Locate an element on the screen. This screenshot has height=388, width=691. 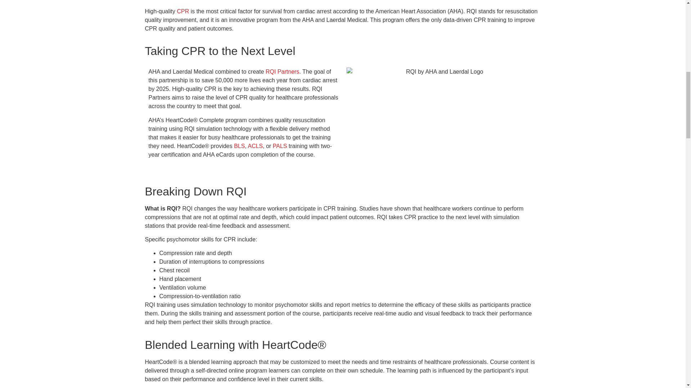
CPR is located at coordinates (183, 11).